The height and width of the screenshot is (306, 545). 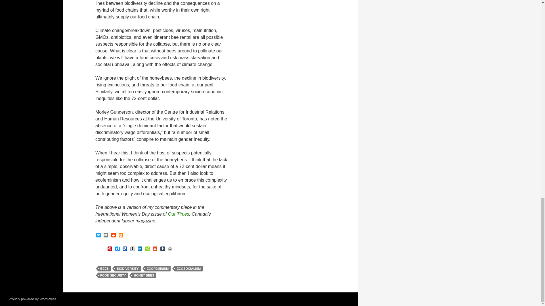 I want to click on BEES, so click(x=104, y=269).